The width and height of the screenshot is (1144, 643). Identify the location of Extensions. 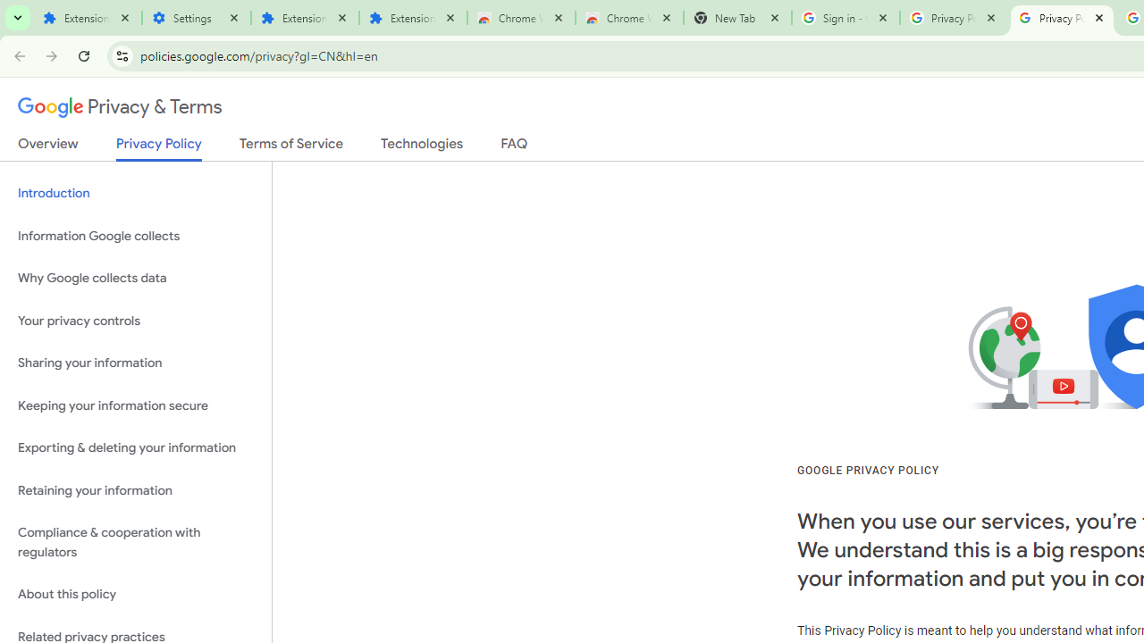
(413, 18).